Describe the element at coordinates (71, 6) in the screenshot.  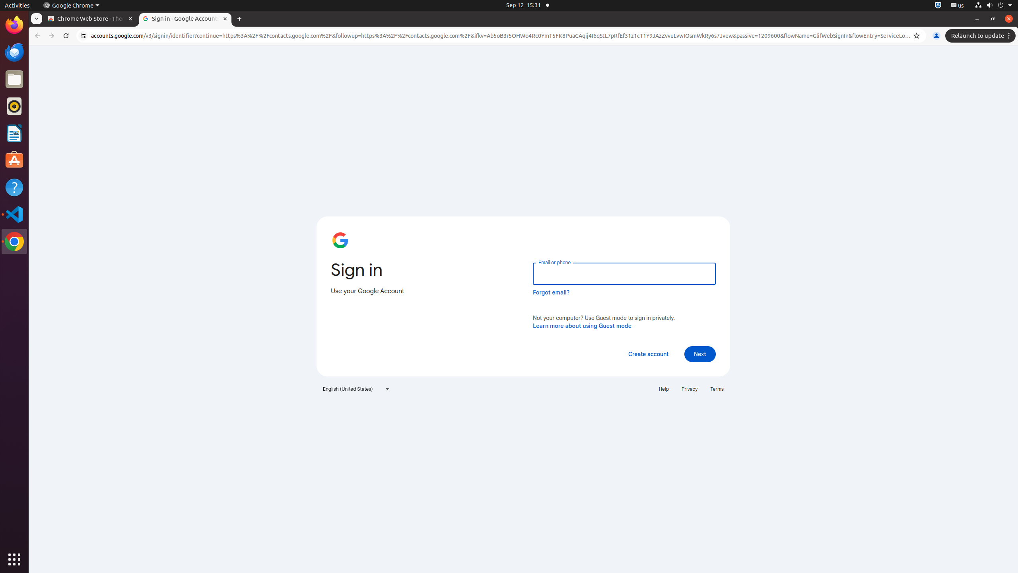
I see `Google Chrome` at that location.